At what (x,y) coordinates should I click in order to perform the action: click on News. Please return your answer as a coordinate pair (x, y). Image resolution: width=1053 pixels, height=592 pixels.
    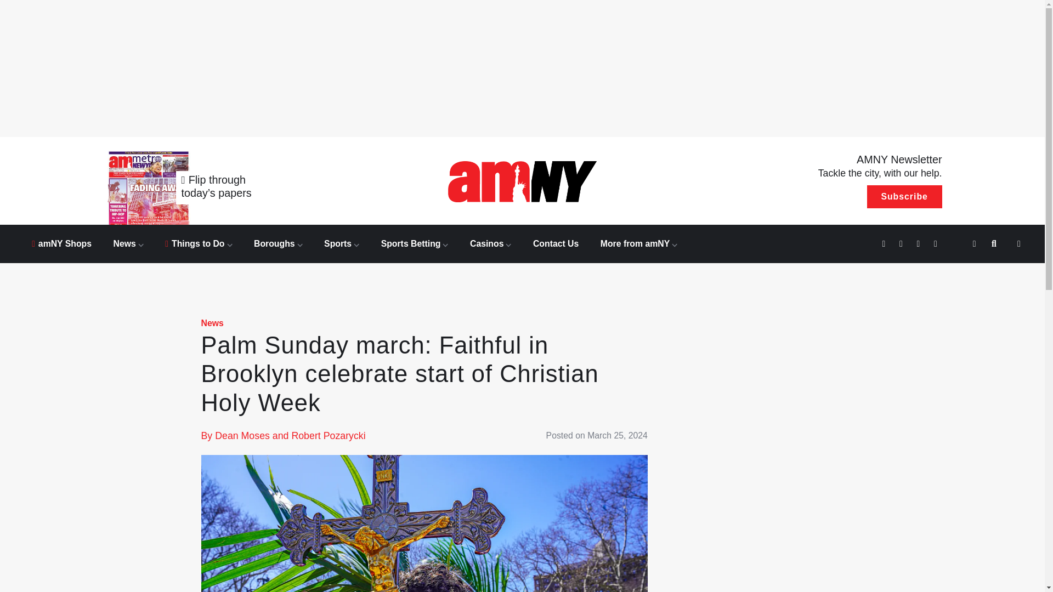
    Looking at the image, I should click on (128, 243).